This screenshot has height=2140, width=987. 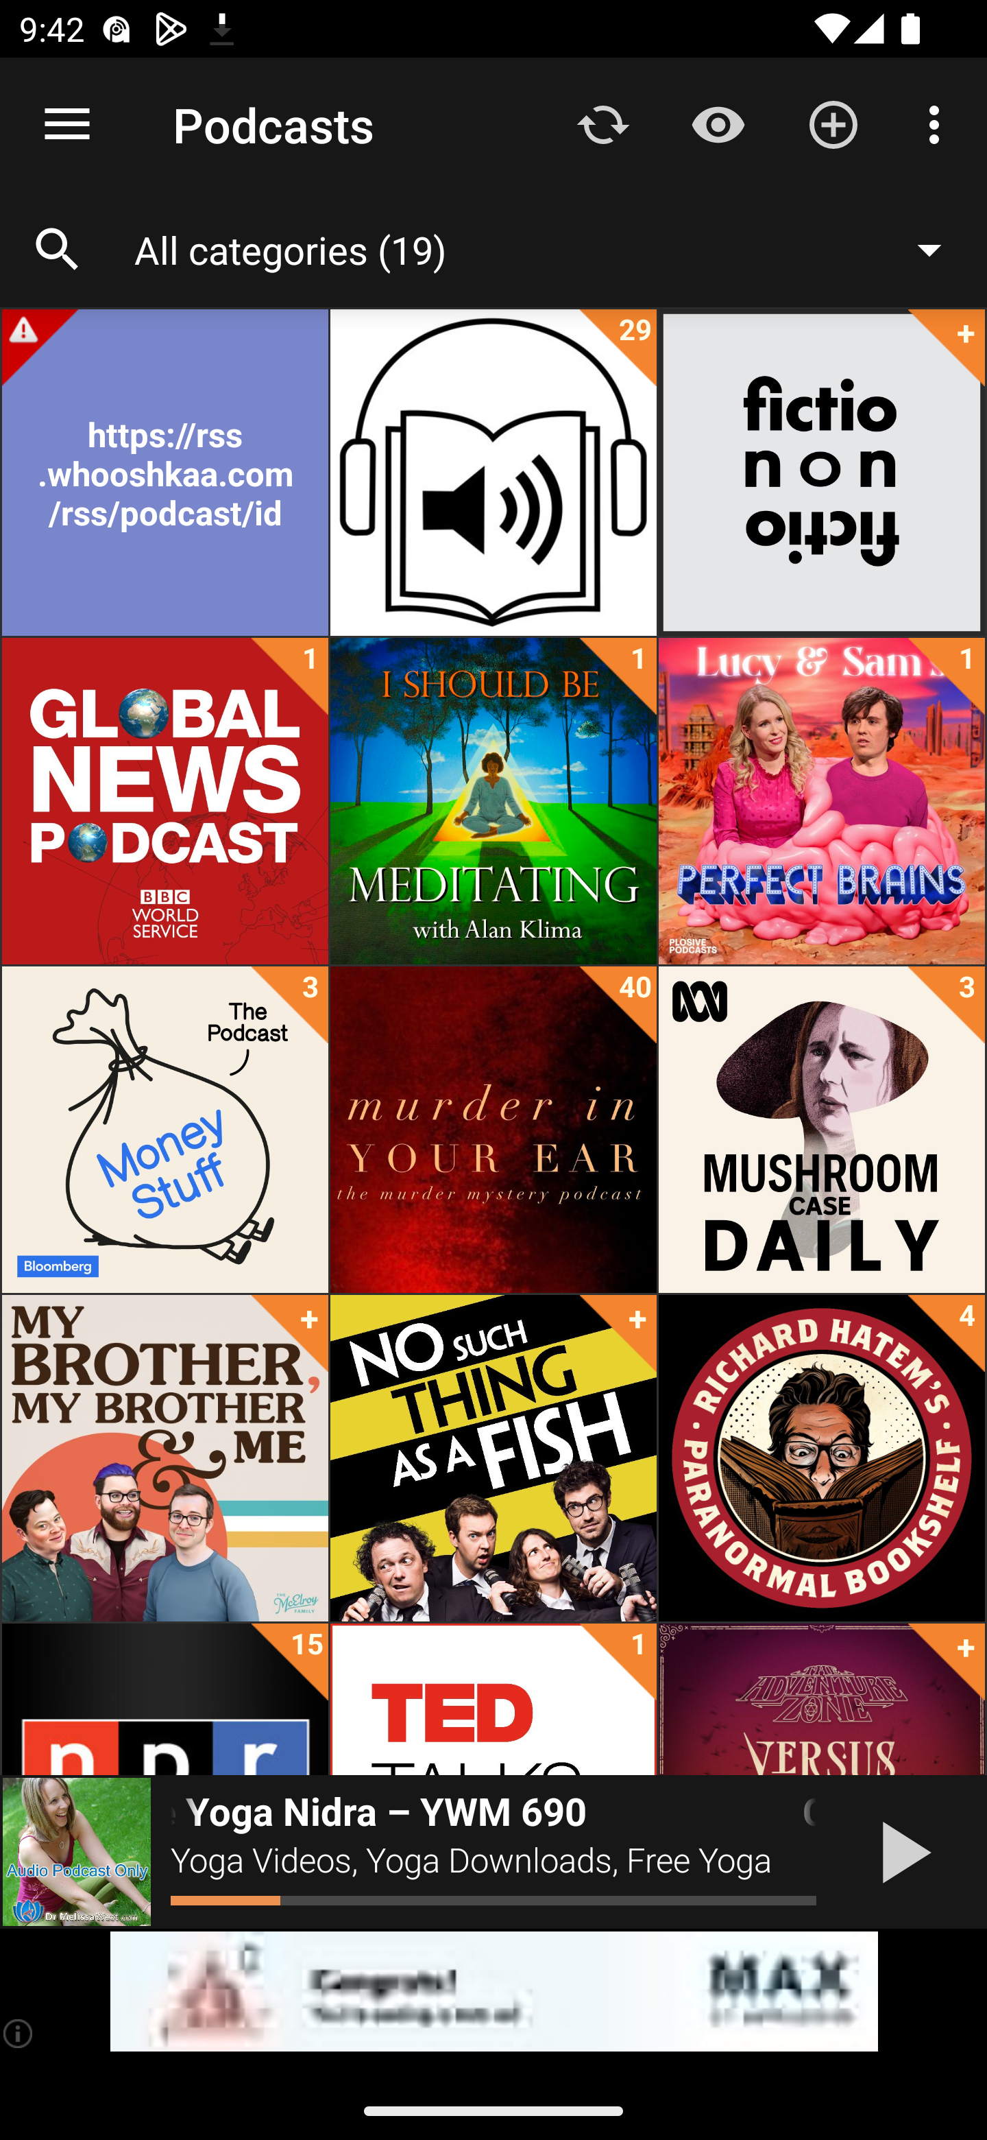 I want to click on Global News Podcast 1, so click(x=164, y=801).